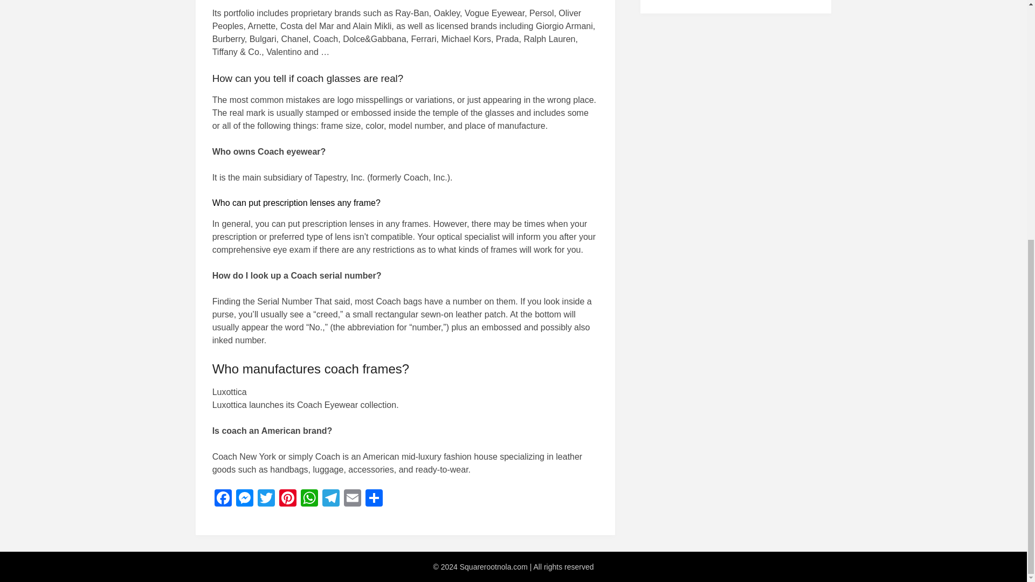  Describe the element at coordinates (266, 499) in the screenshot. I see `Twitter` at that location.